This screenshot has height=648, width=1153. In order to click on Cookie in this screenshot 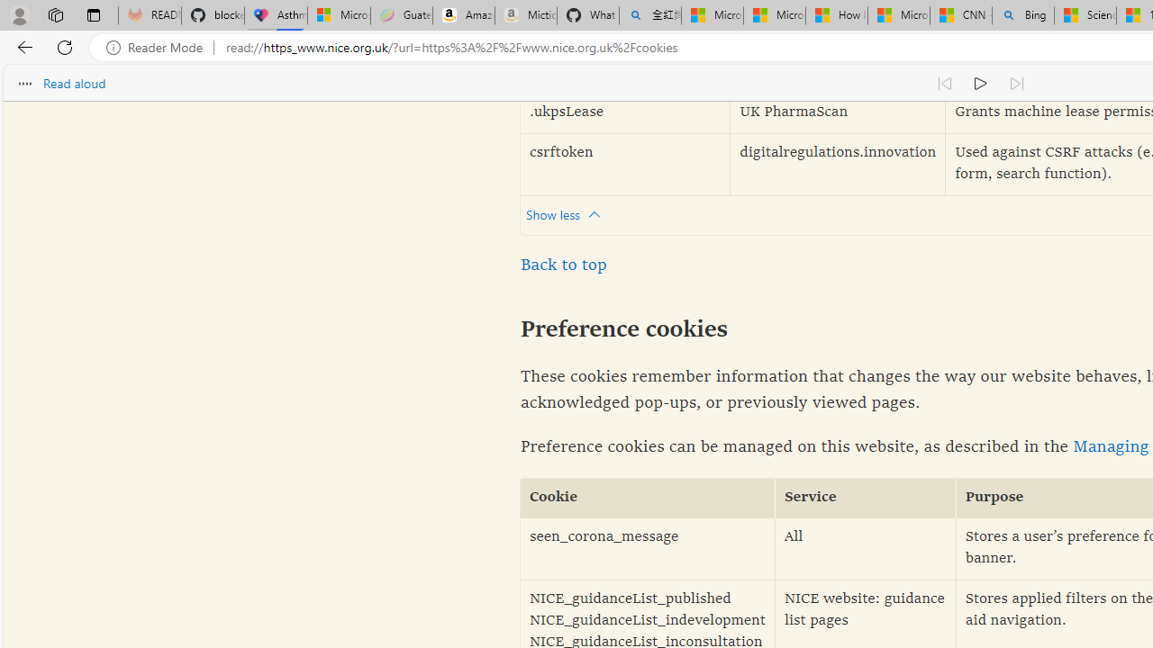, I will do `click(648, 499)`.